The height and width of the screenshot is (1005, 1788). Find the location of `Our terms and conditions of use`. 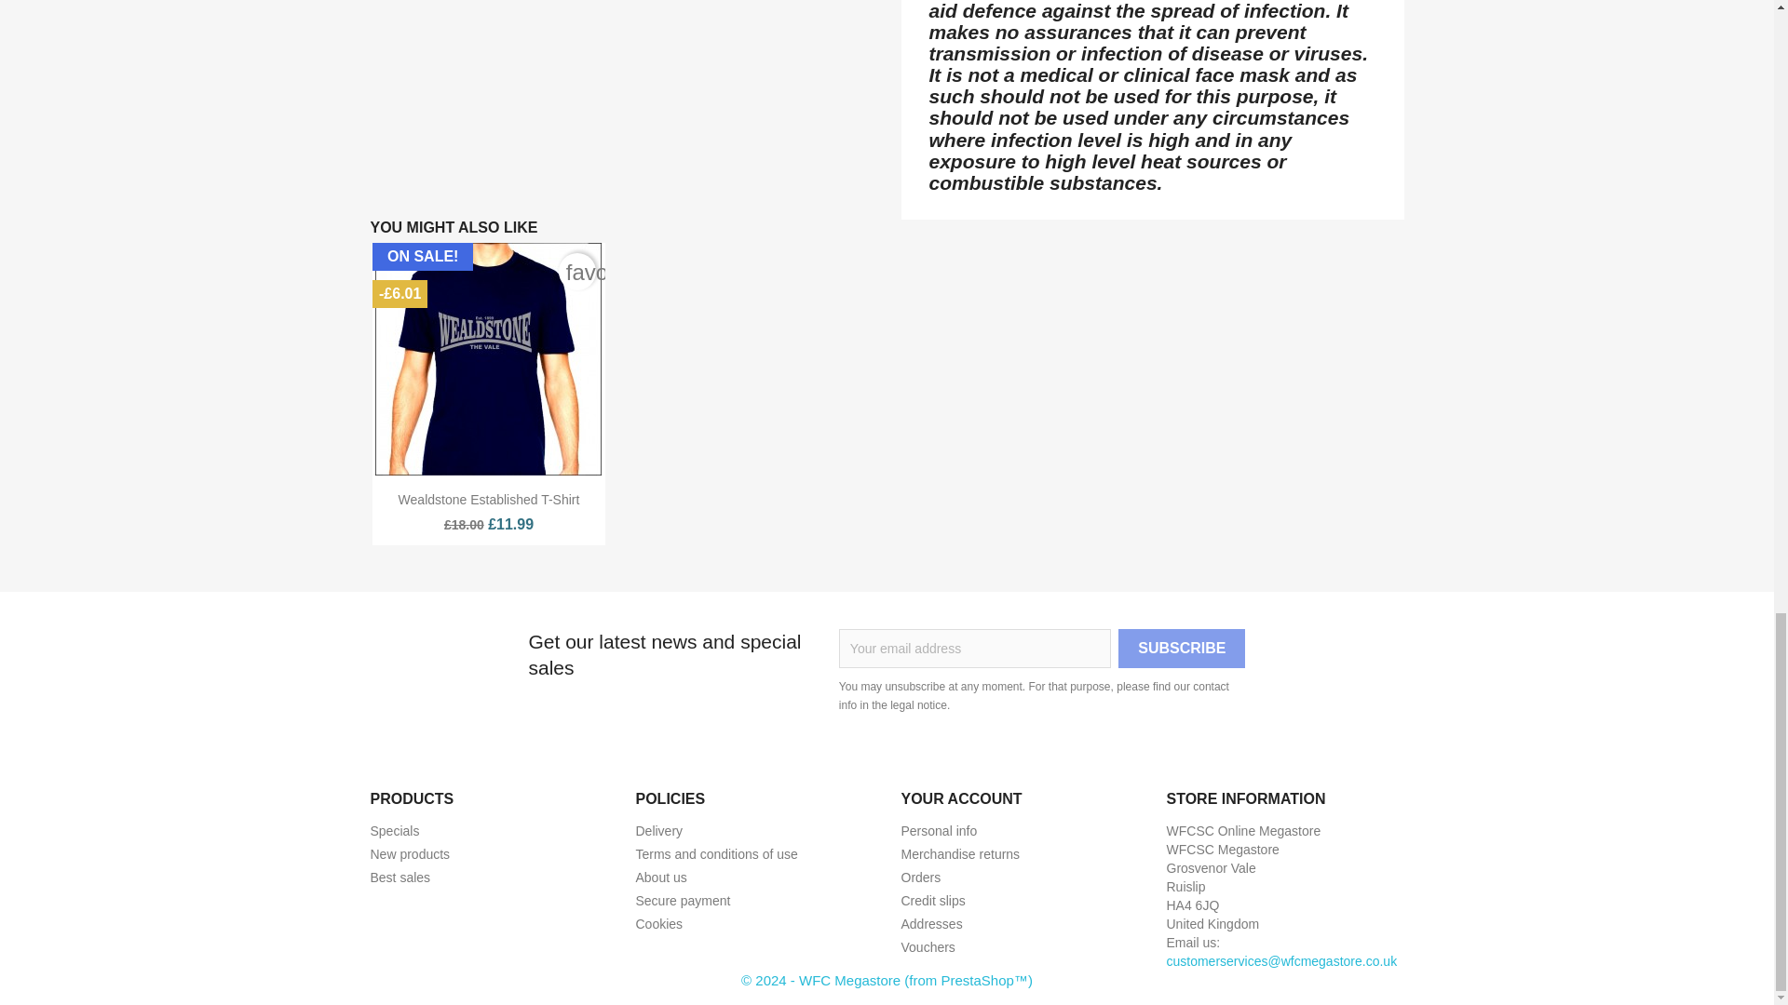

Our terms and conditions of use is located at coordinates (715, 854).